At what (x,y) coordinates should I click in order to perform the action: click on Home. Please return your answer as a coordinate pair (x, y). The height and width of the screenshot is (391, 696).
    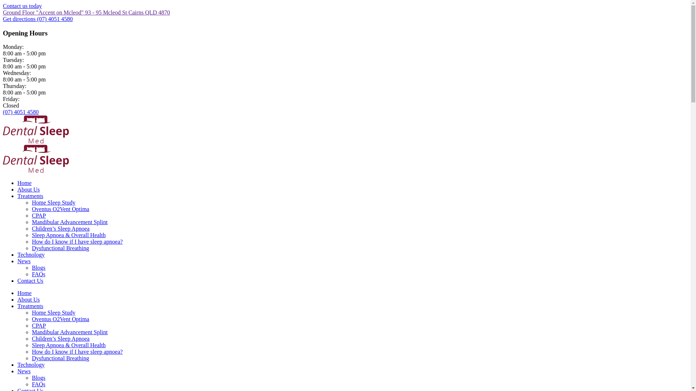
    Looking at the image, I should click on (25, 183).